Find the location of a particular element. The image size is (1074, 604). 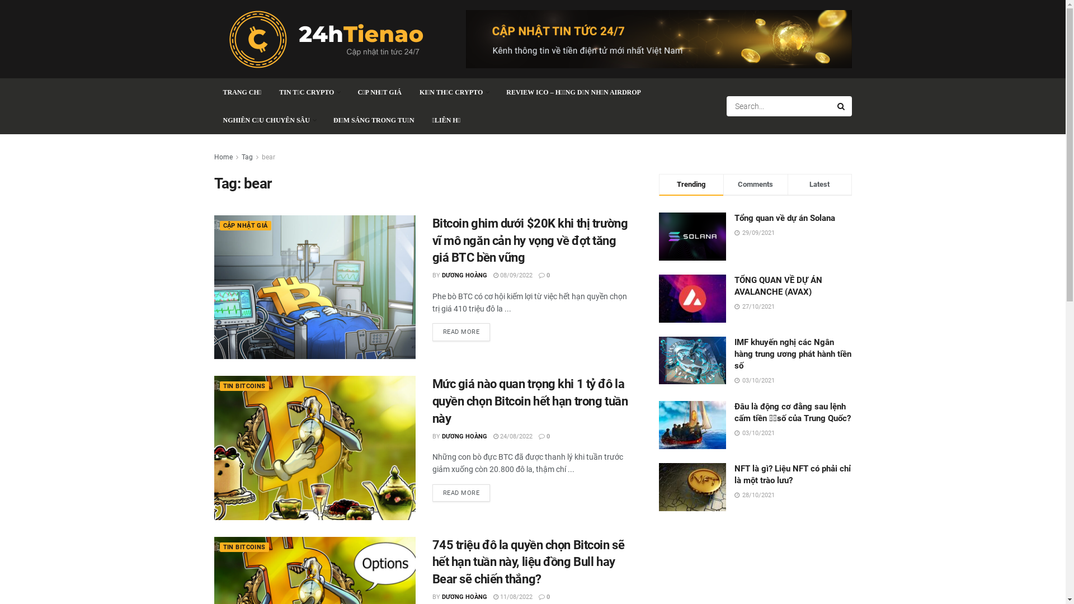

TIN BITCOINS is located at coordinates (244, 386).